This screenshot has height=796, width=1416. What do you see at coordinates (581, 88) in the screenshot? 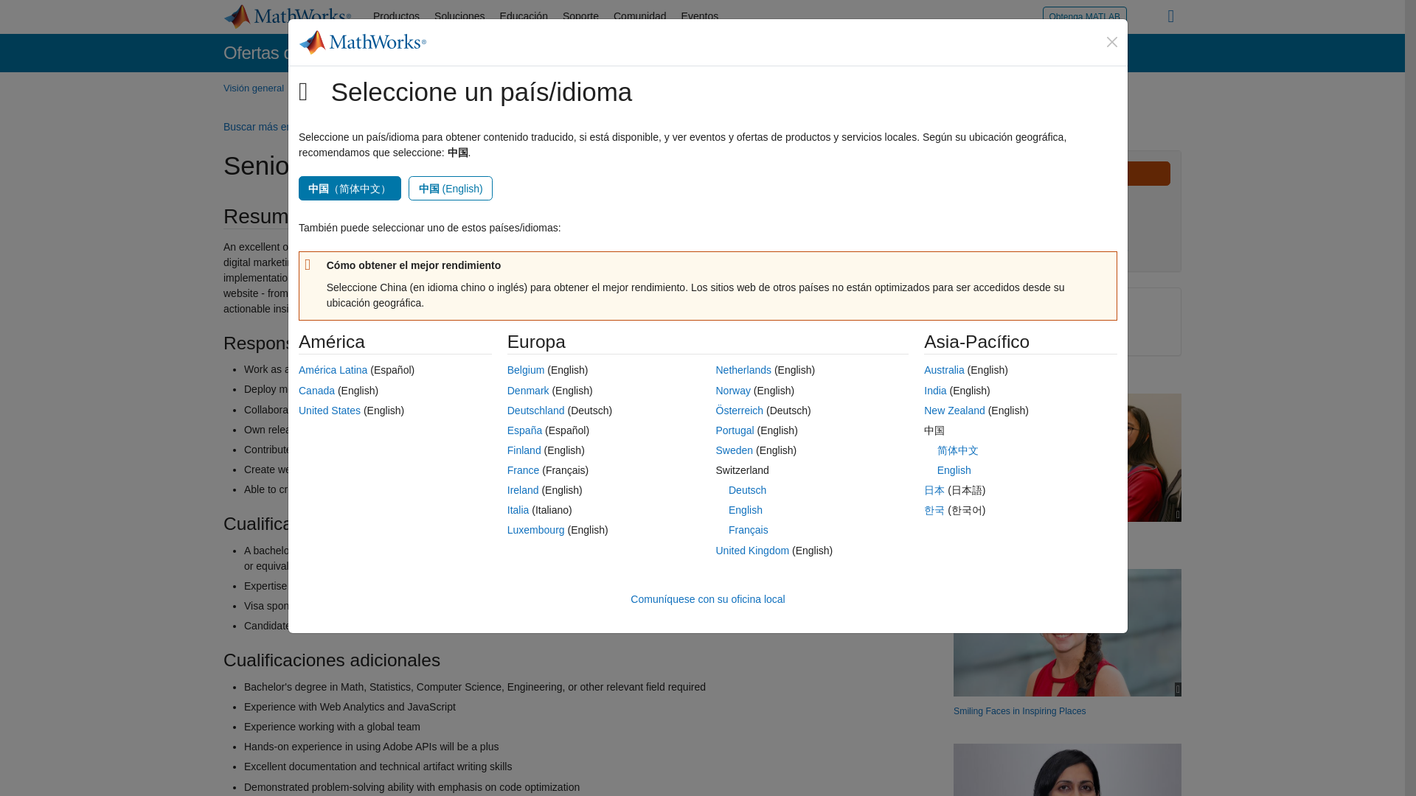
I see `Estudiantes y nuevas carreras` at bounding box center [581, 88].